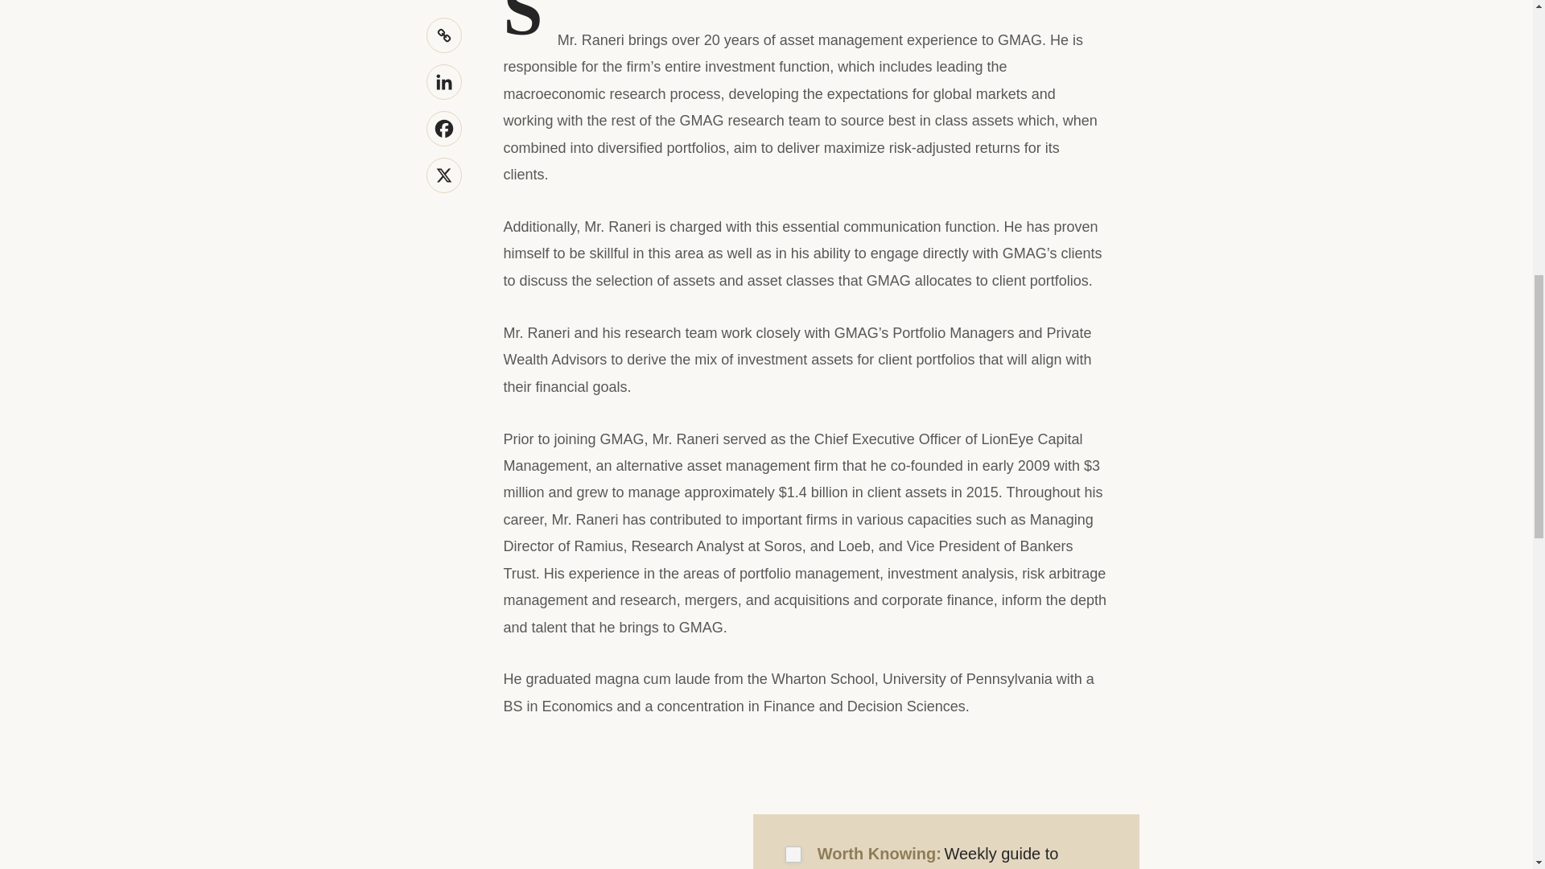 This screenshot has width=1545, height=869. Describe the element at coordinates (793, 855) in the screenshot. I see `yes` at that location.